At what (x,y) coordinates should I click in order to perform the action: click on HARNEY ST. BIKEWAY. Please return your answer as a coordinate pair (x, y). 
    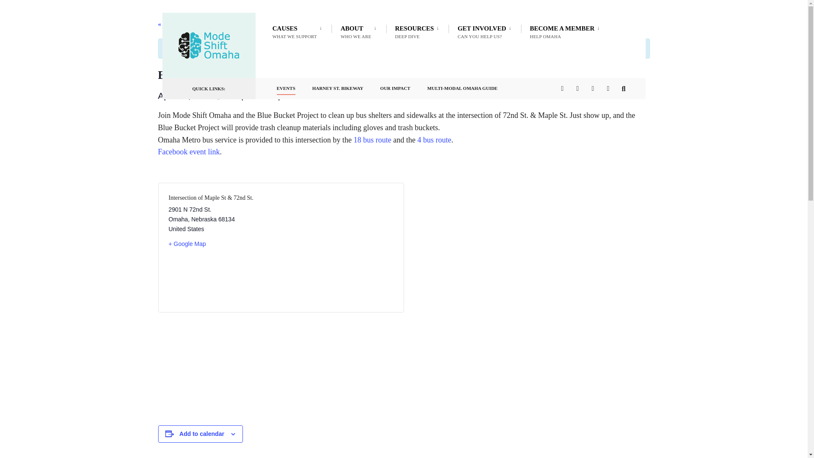
    Looking at the image, I should click on (360, 31).